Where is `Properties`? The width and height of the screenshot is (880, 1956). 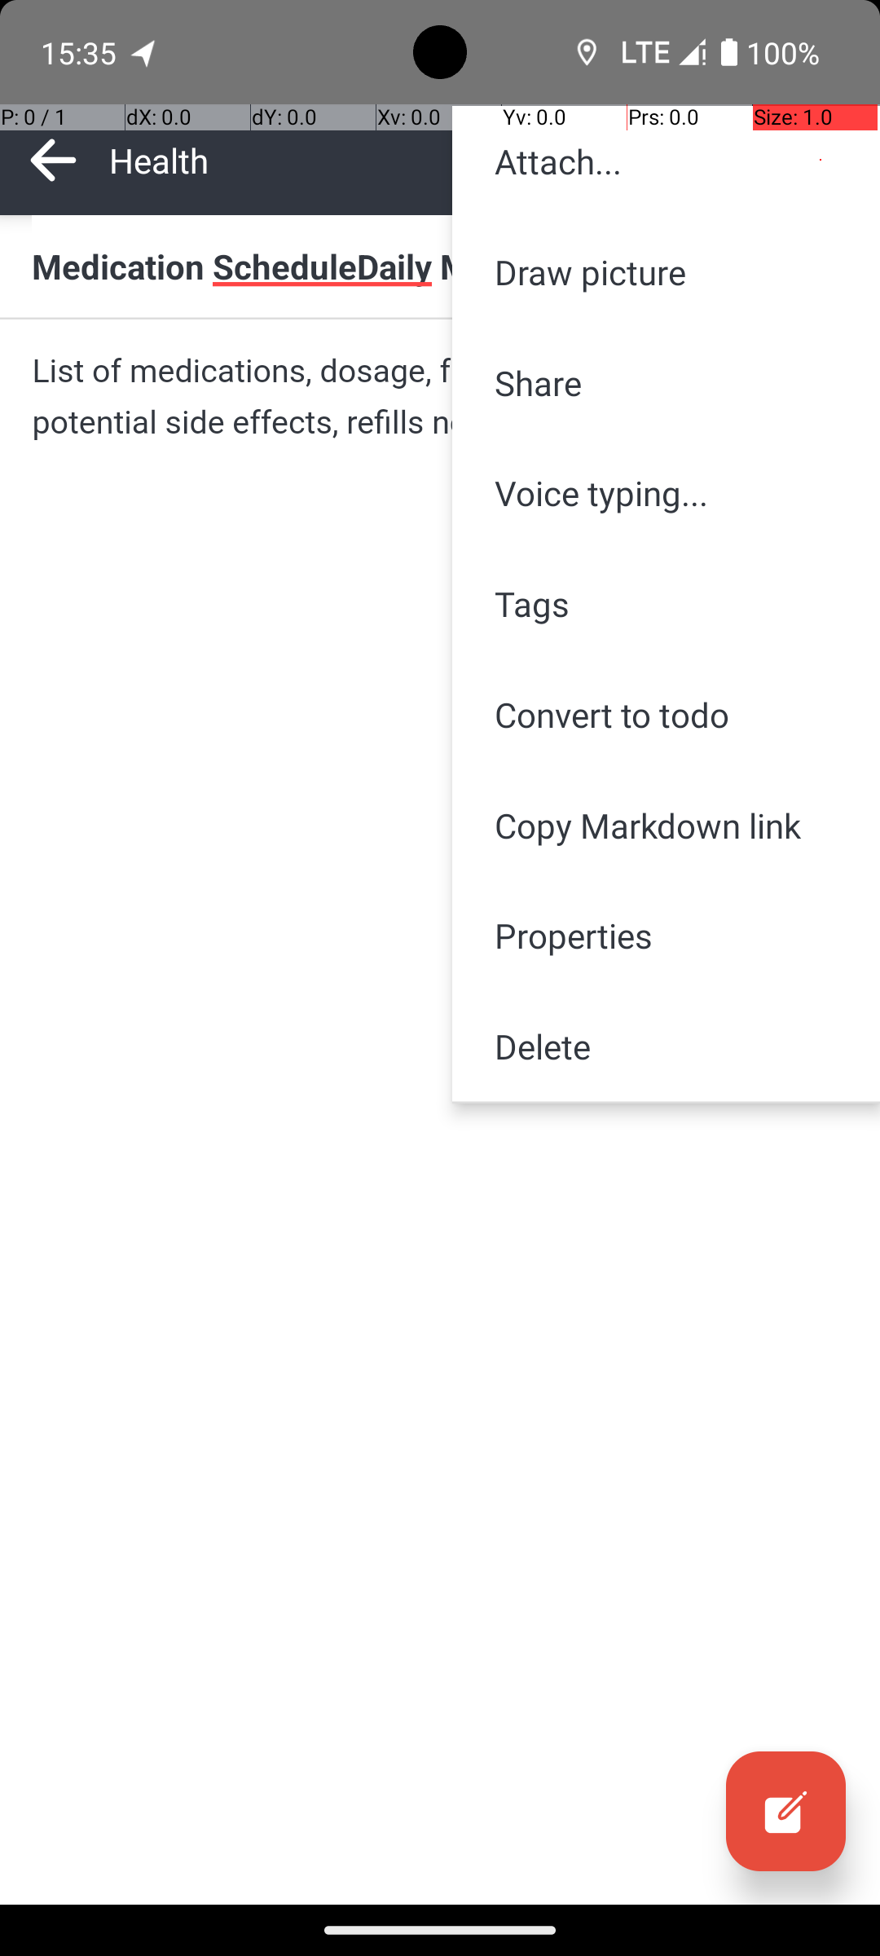 Properties is located at coordinates (667, 936).